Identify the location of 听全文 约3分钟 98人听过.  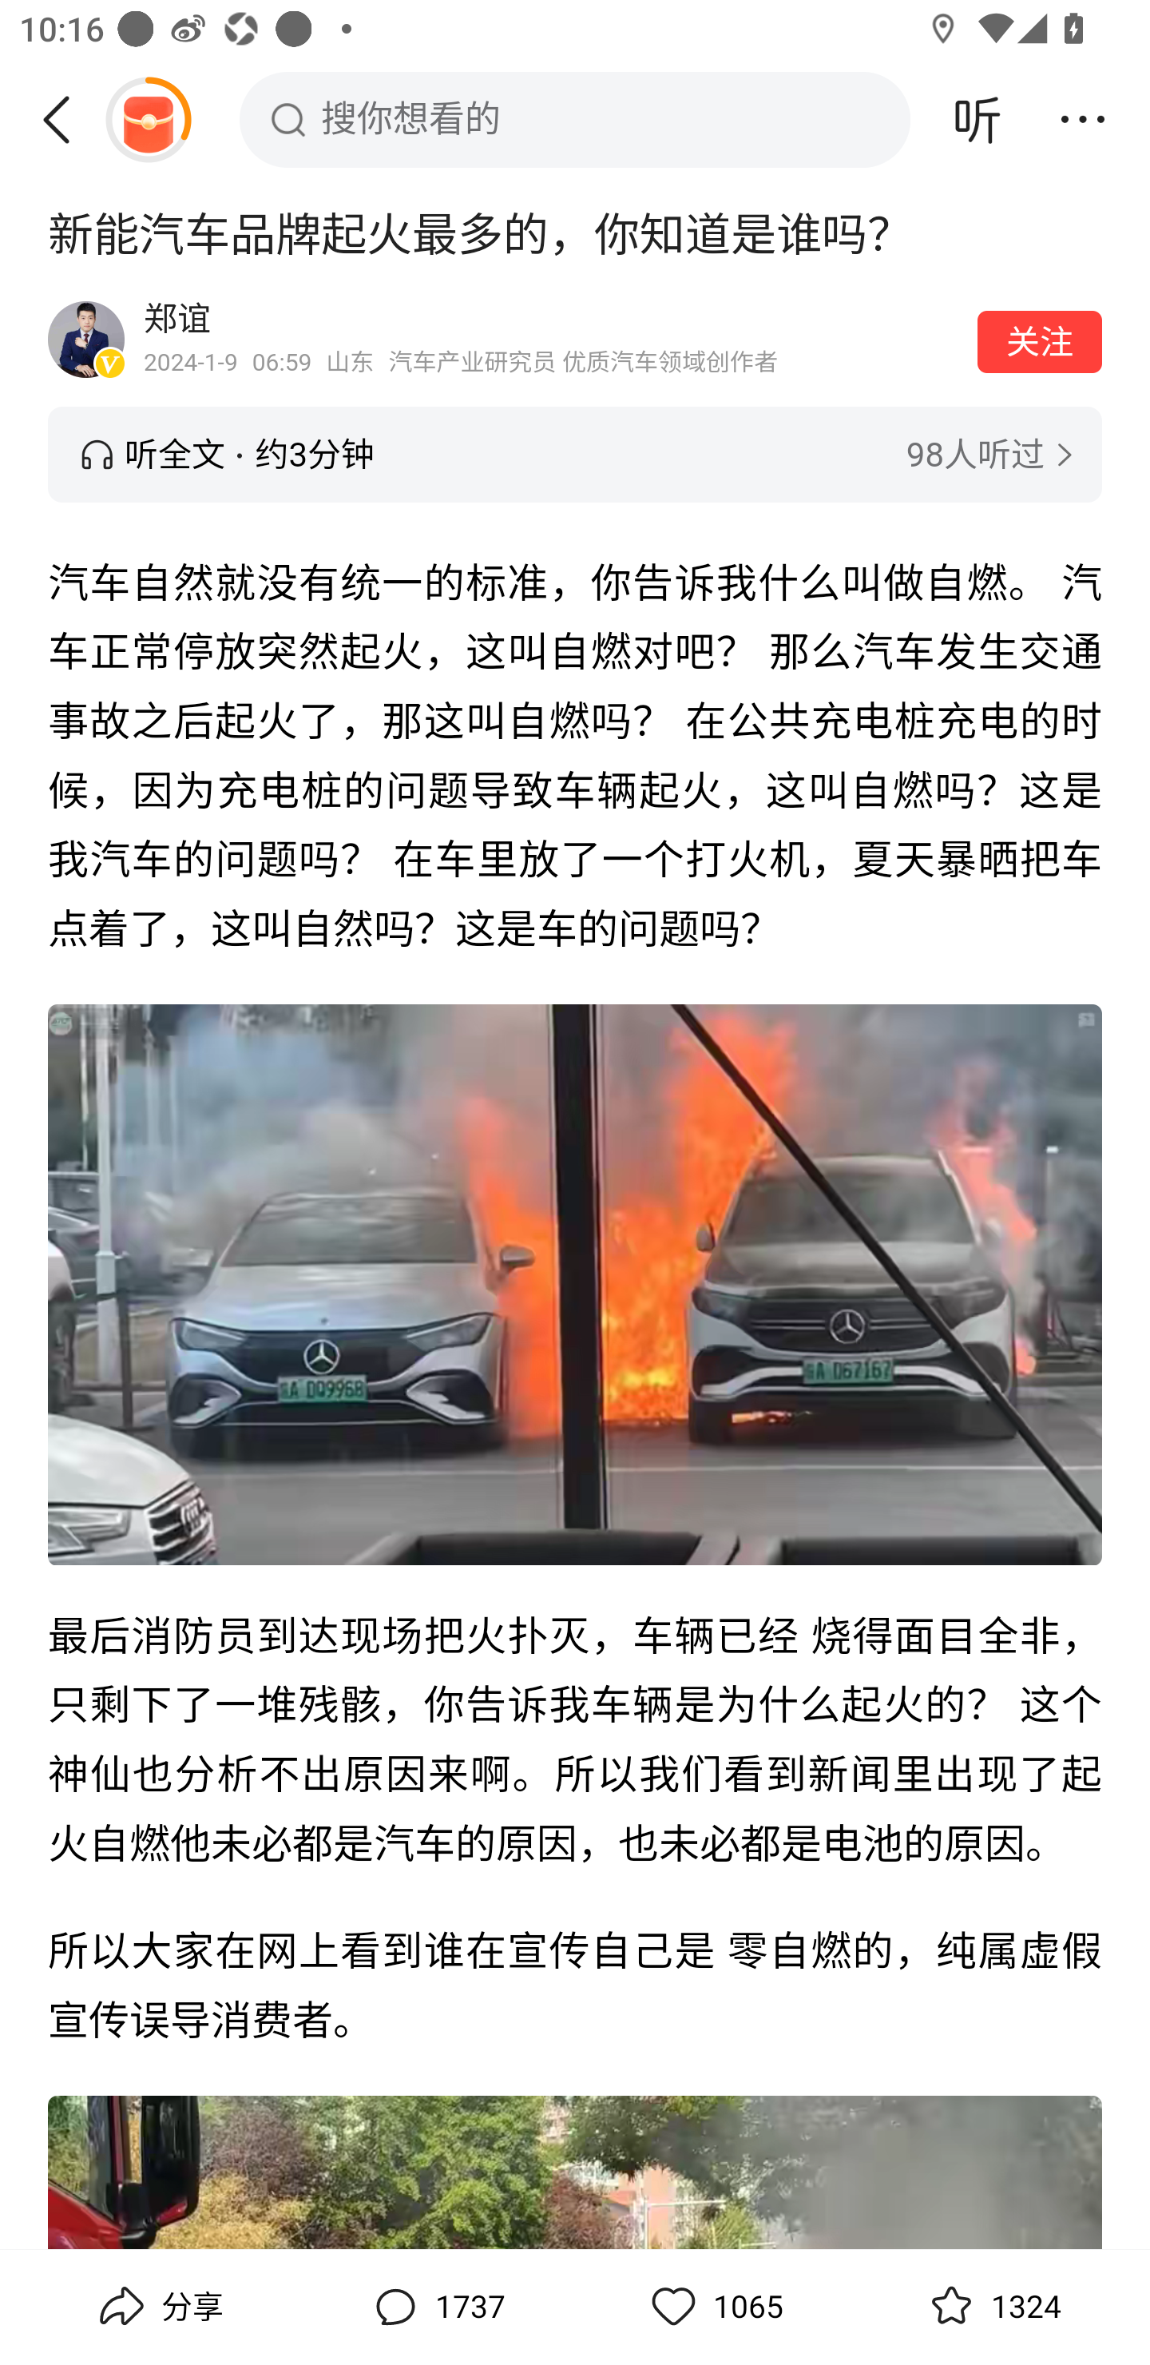
(575, 454).